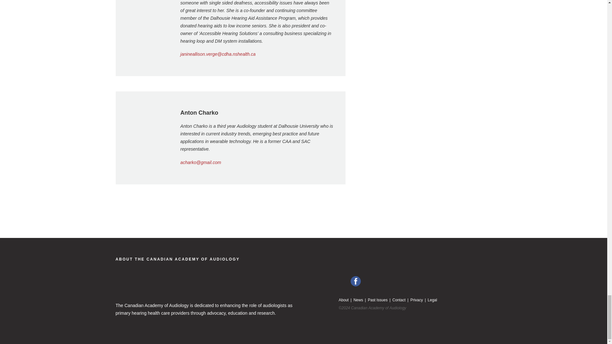 The image size is (612, 344). I want to click on Follow Canadian Audiologists on Twitter, so click(368, 281).